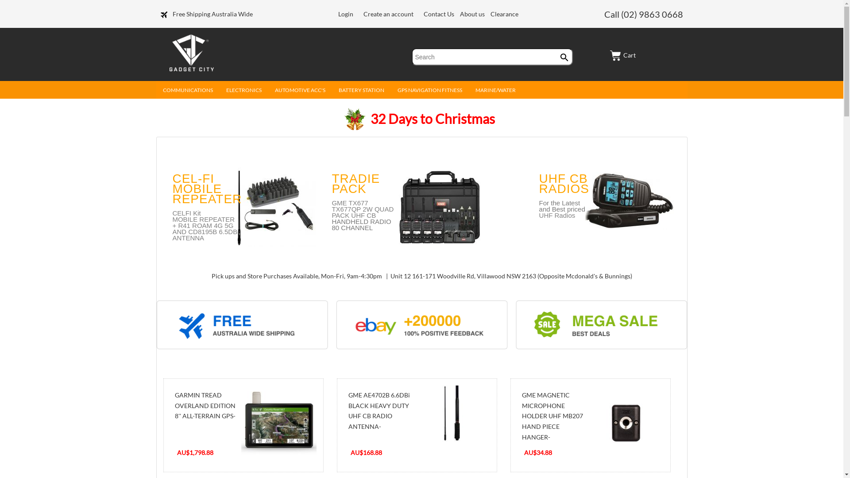 This screenshot has width=850, height=478. Describe the element at coordinates (562, 218) in the screenshot. I see `UHF Radios` at that location.